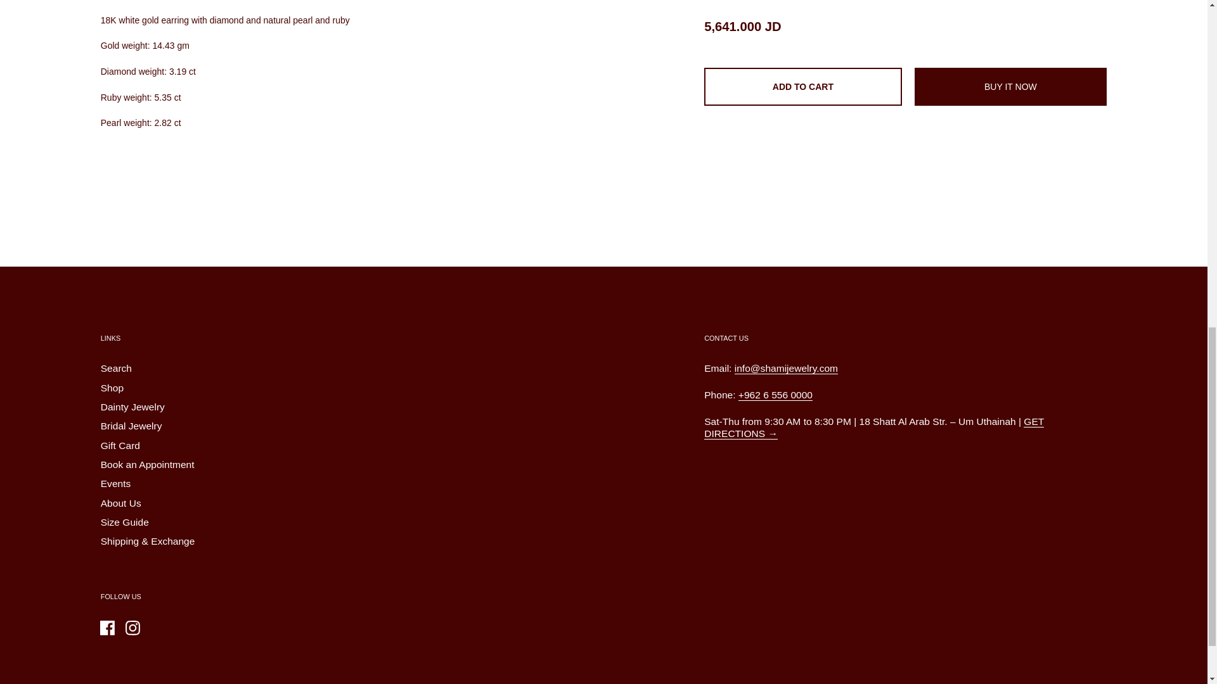 The width and height of the screenshot is (1217, 684). I want to click on Bridal Jewelry, so click(131, 427).